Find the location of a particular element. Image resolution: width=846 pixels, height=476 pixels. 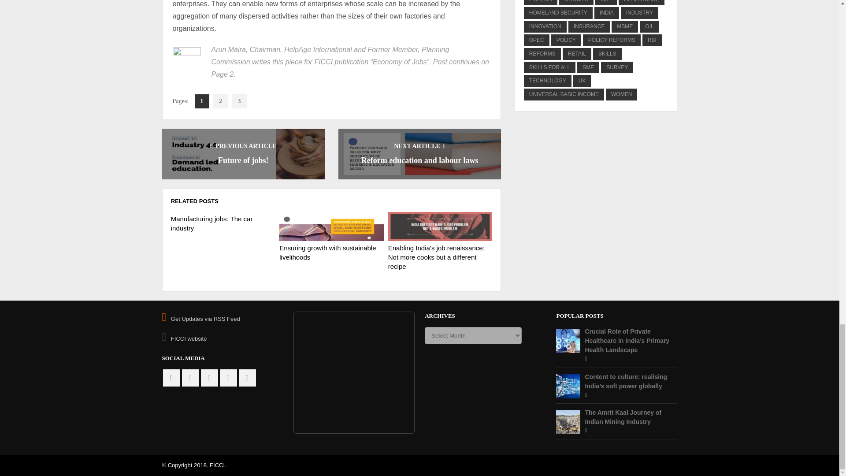

Manufacturing jobs: The car industry is located at coordinates (211, 223).